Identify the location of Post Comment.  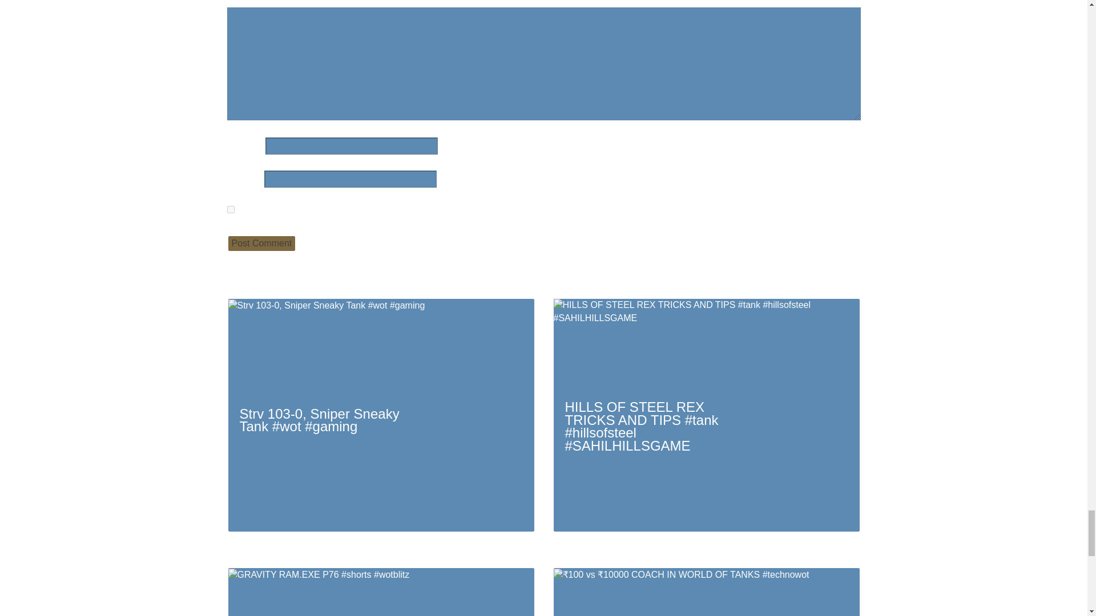
(261, 243).